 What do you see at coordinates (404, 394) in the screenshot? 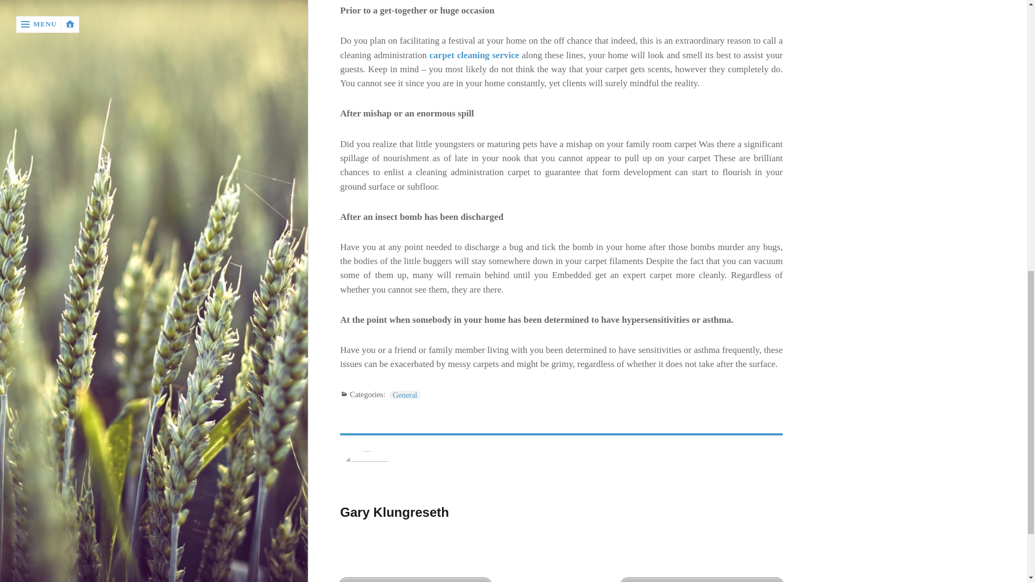
I see `General` at bounding box center [404, 394].